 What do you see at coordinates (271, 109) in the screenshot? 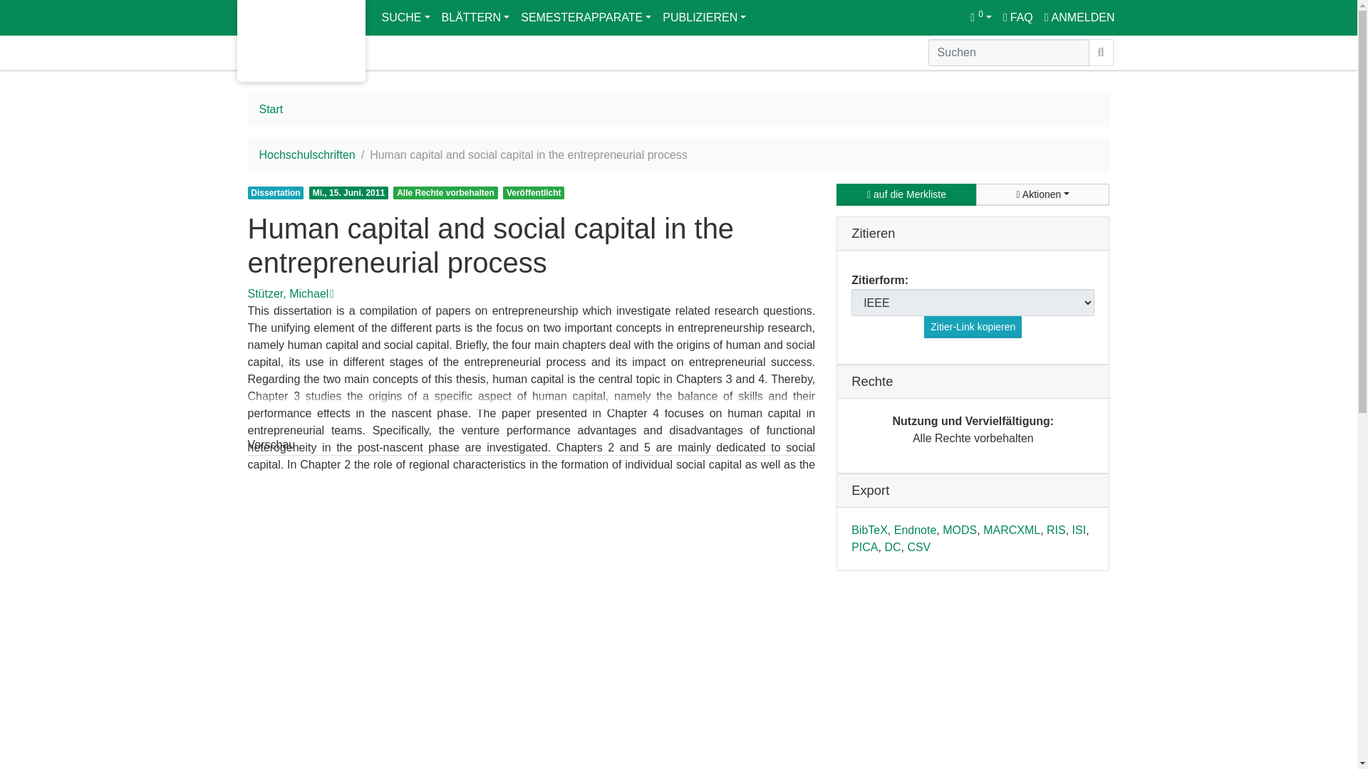
I see `Start` at bounding box center [271, 109].